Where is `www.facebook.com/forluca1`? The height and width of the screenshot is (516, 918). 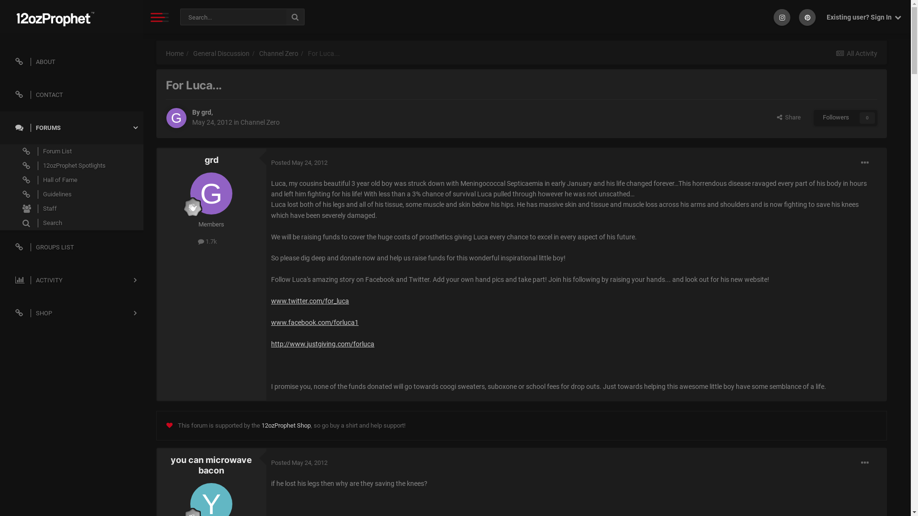
www.facebook.com/forluca1 is located at coordinates (315, 322).